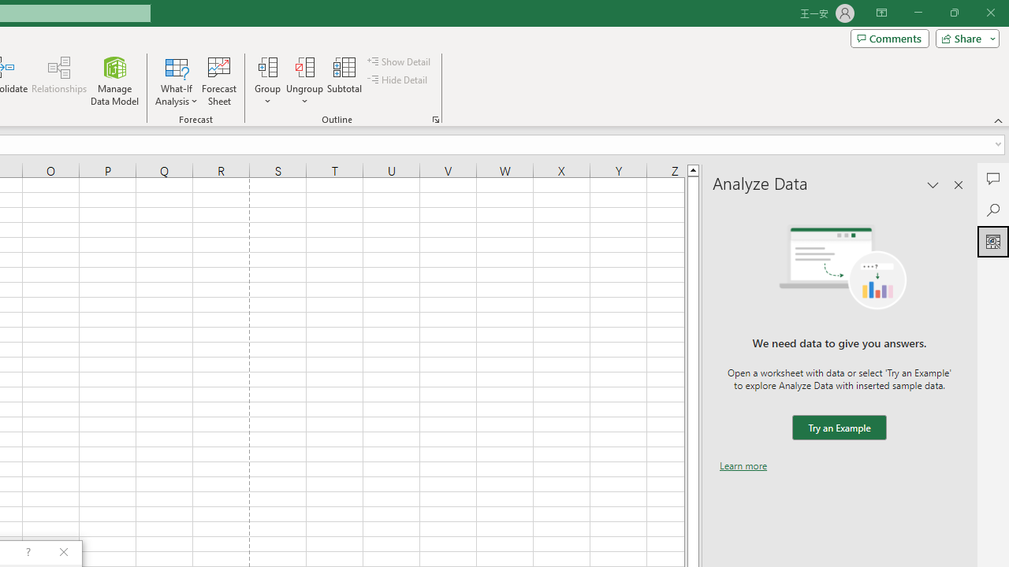 Image resolution: width=1009 pixels, height=567 pixels. Describe the element at coordinates (435, 120) in the screenshot. I see `Group and Outline Settings` at that location.